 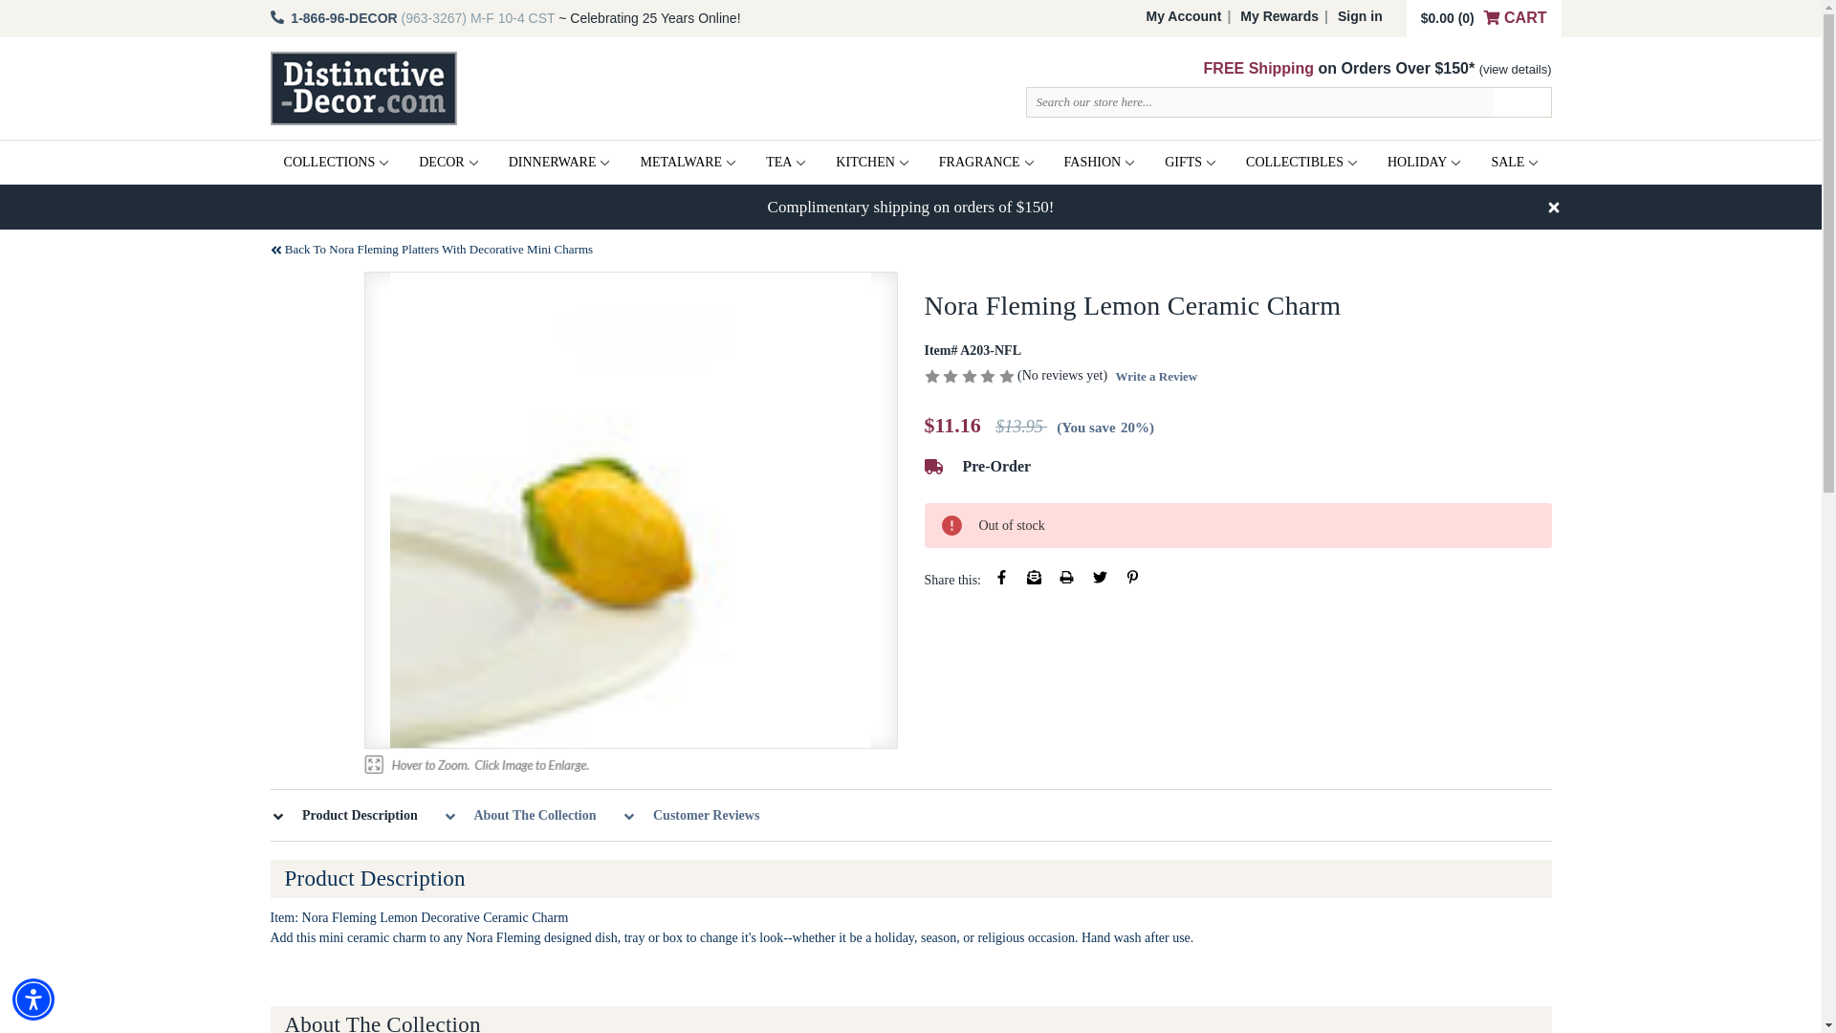 I want to click on My Rewards, so click(x=1279, y=15).